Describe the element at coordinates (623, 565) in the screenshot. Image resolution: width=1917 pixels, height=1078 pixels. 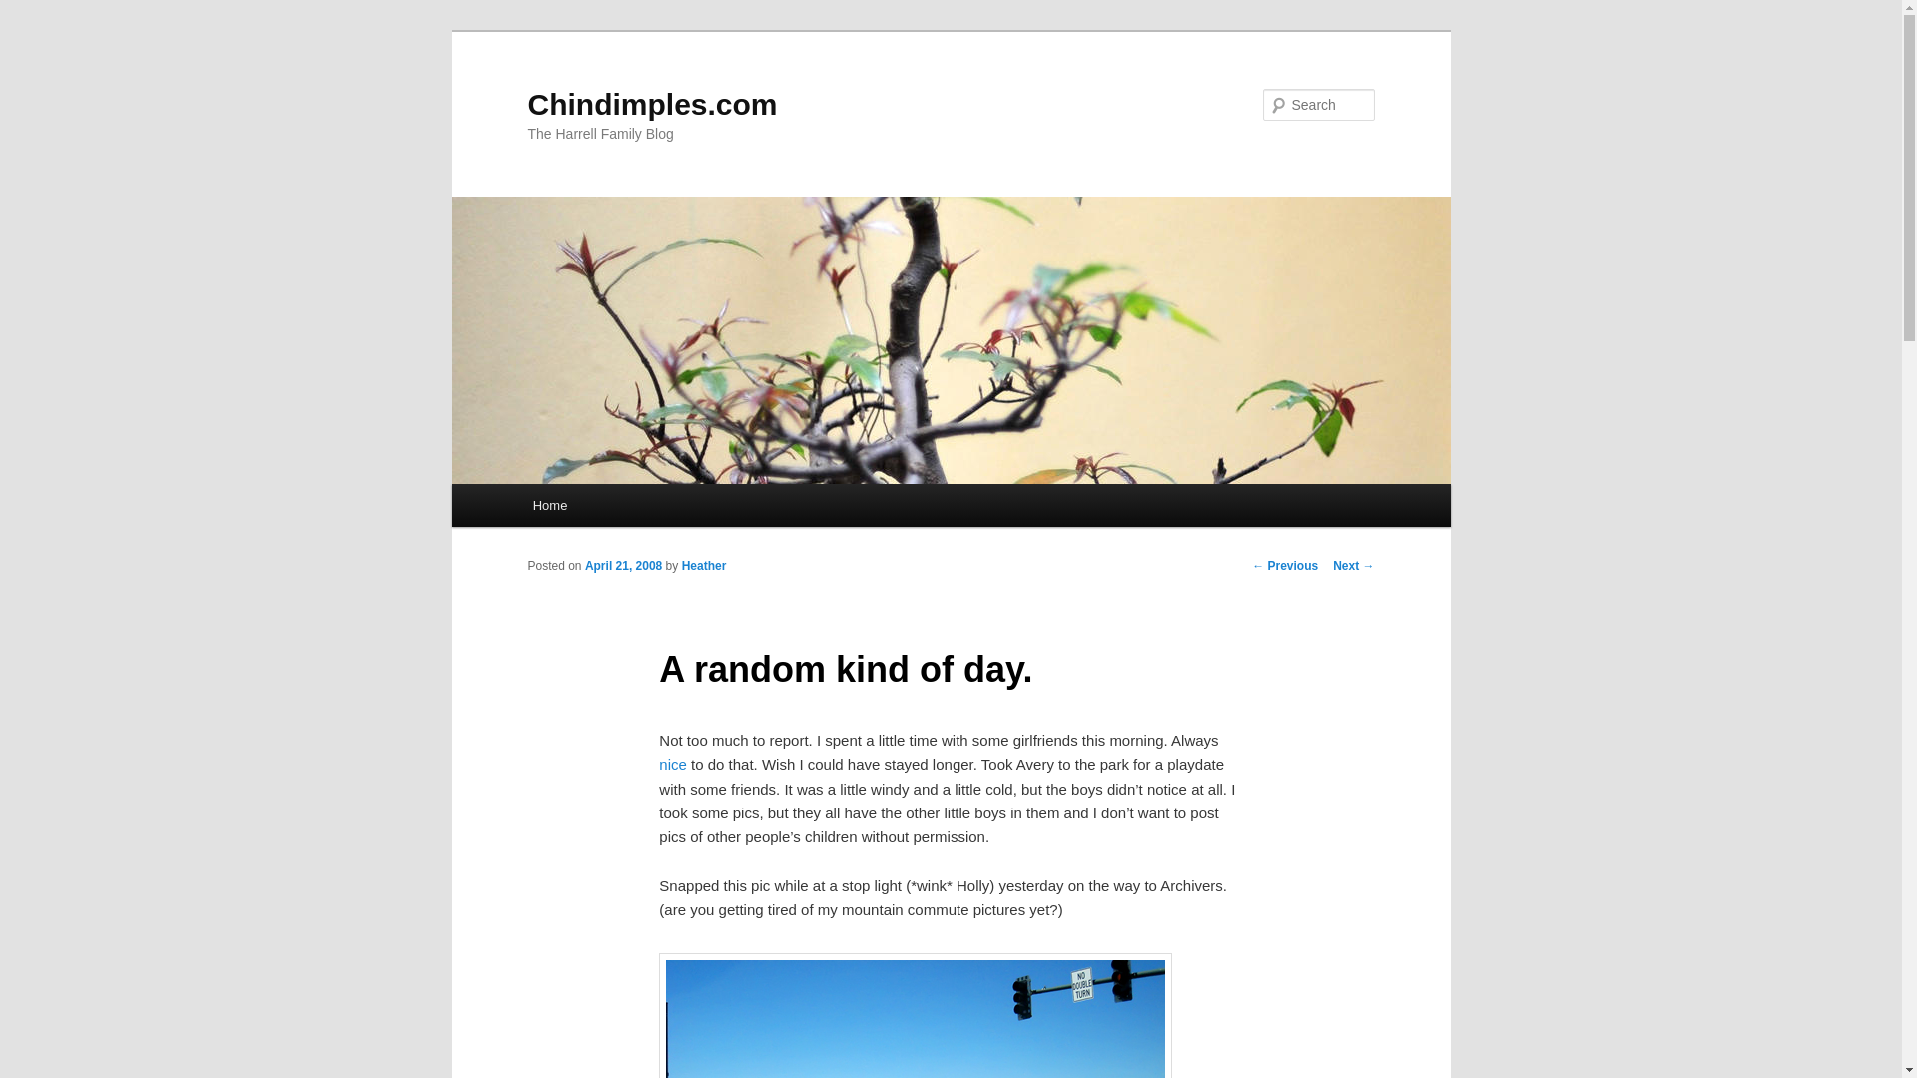
I see `9:09 pm` at that location.